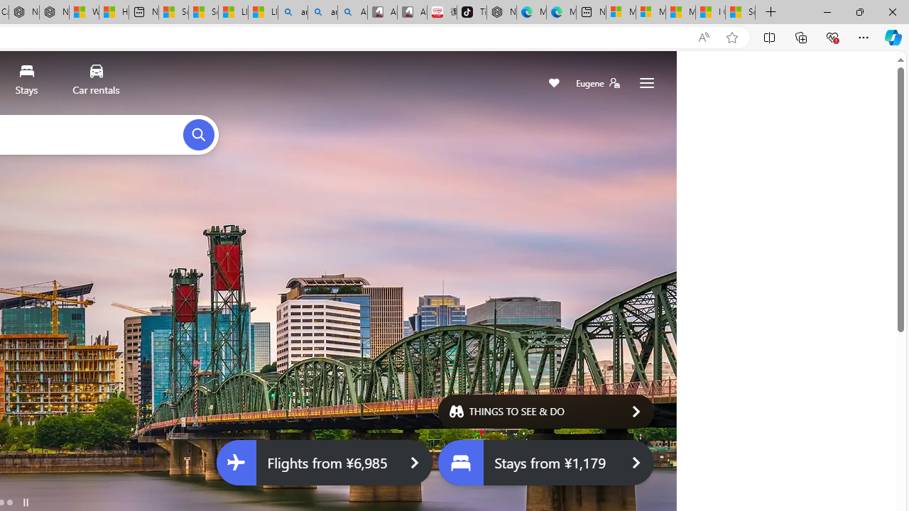 This screenshot has height=511, width=909. What do you see at coordinates (859, 11) in the screenshot?
I see `Restore` at bounding box center [859, 11].